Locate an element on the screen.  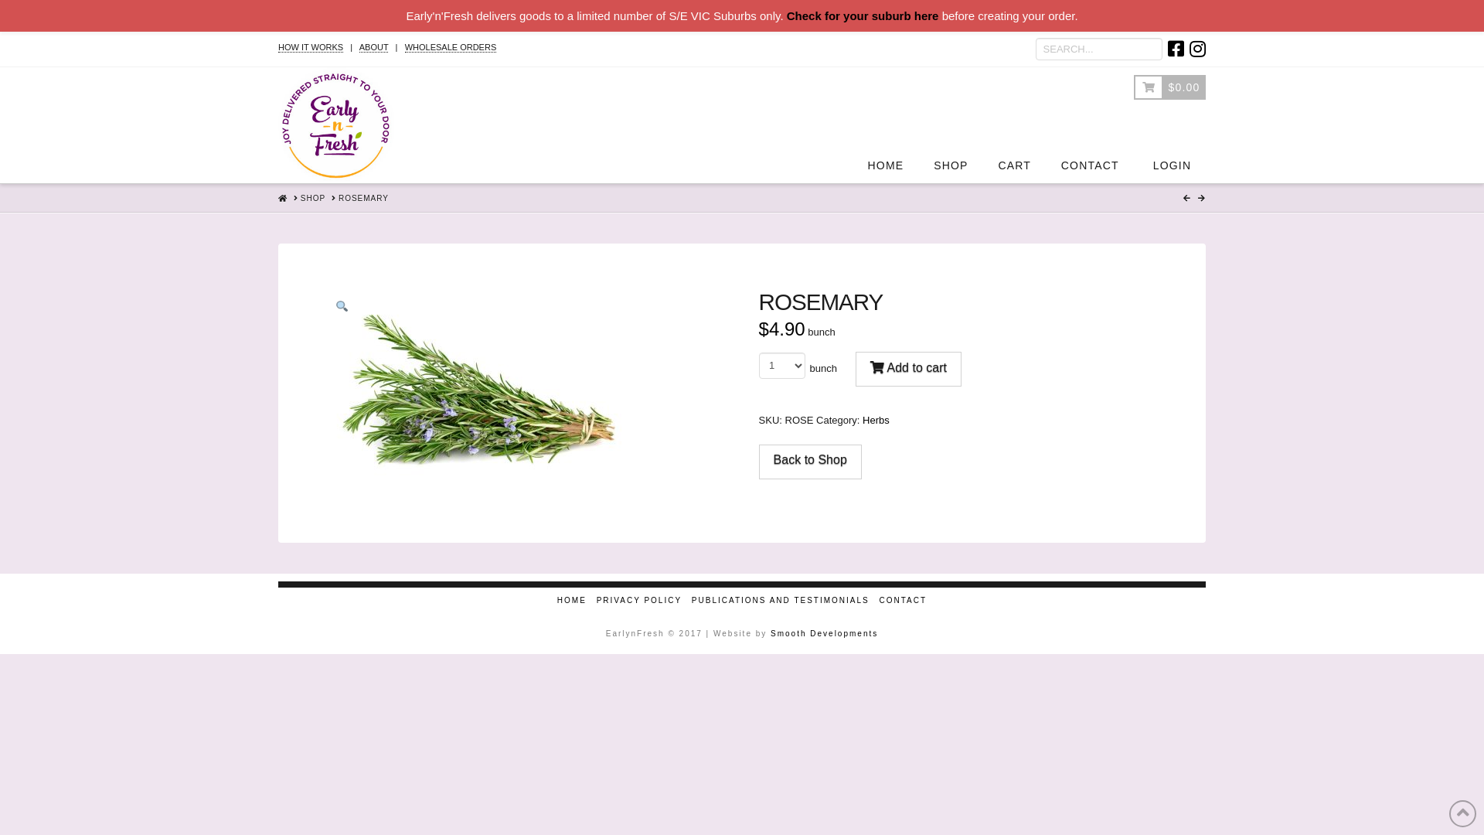
HOME is located at coordinates (572, 600).